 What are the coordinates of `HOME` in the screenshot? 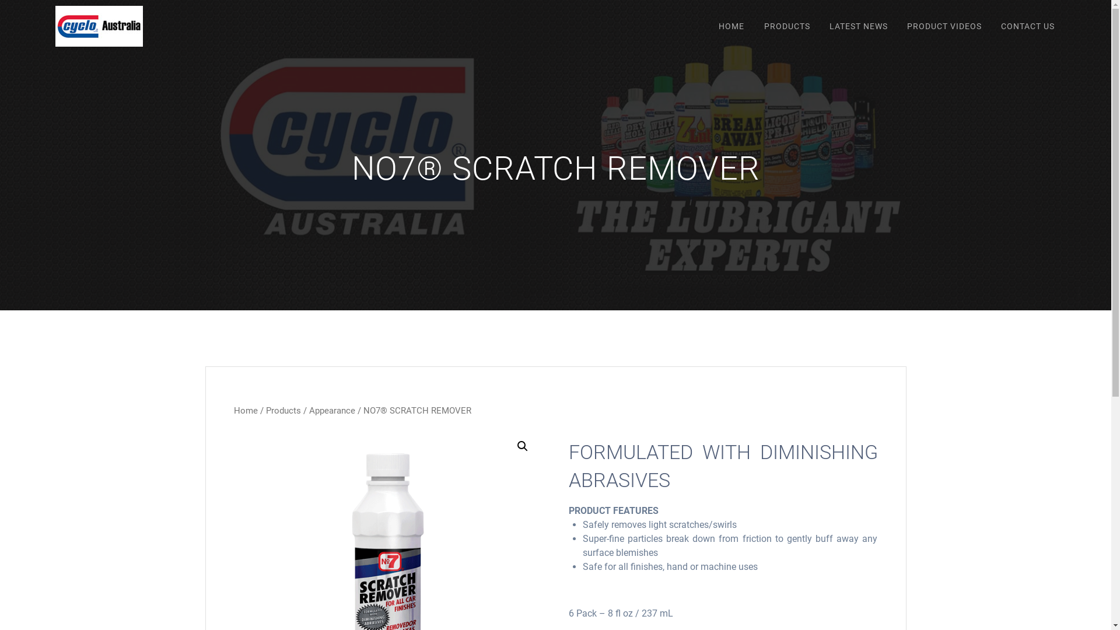 It's located at (731, 26).